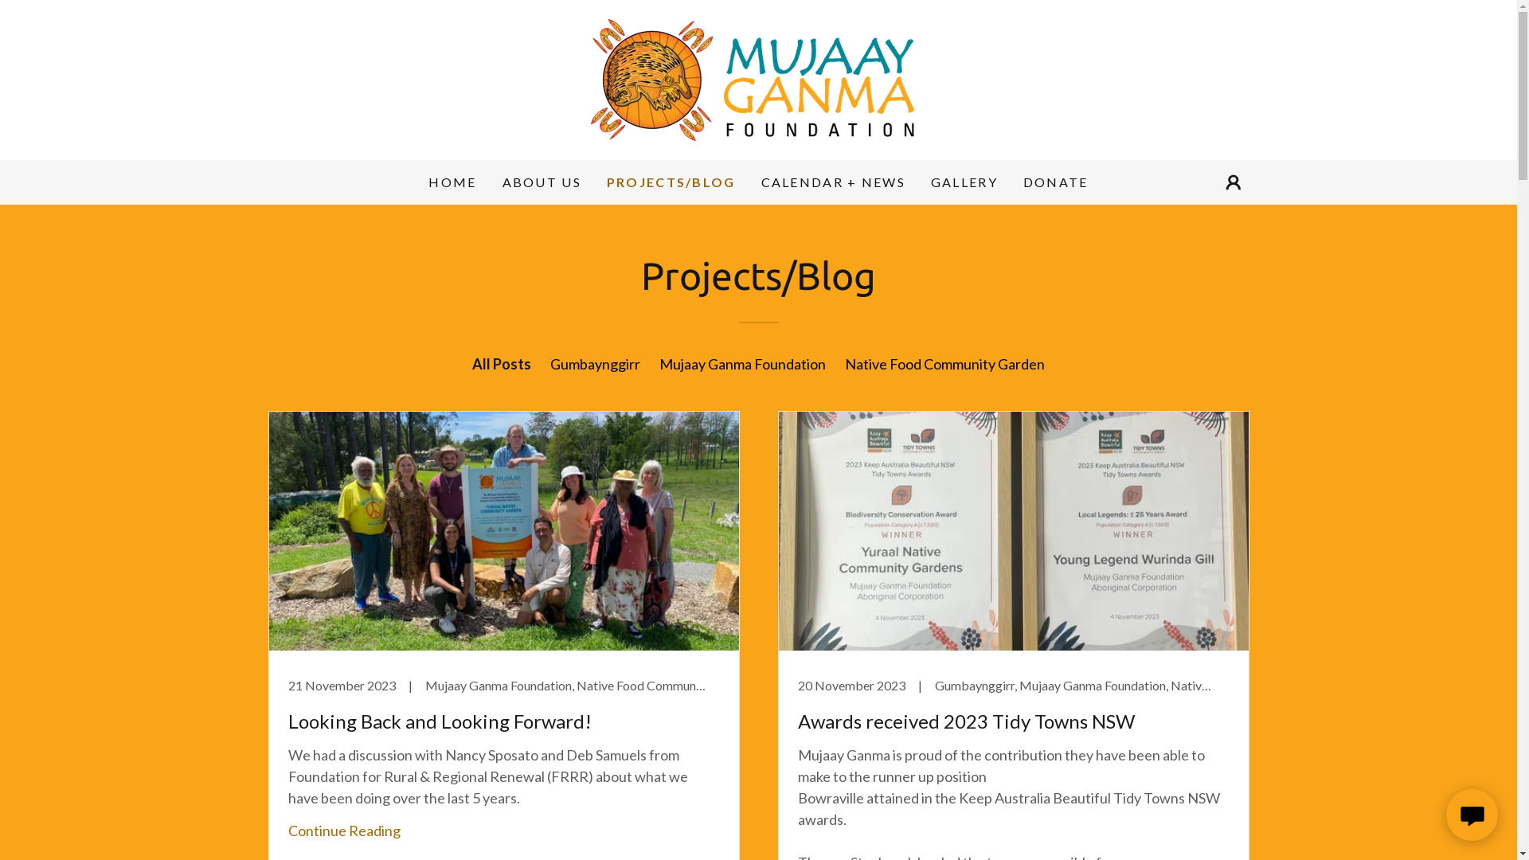 This screenshot has width=1529, height=860. I want to click on GALLERY, so click(964, 182).